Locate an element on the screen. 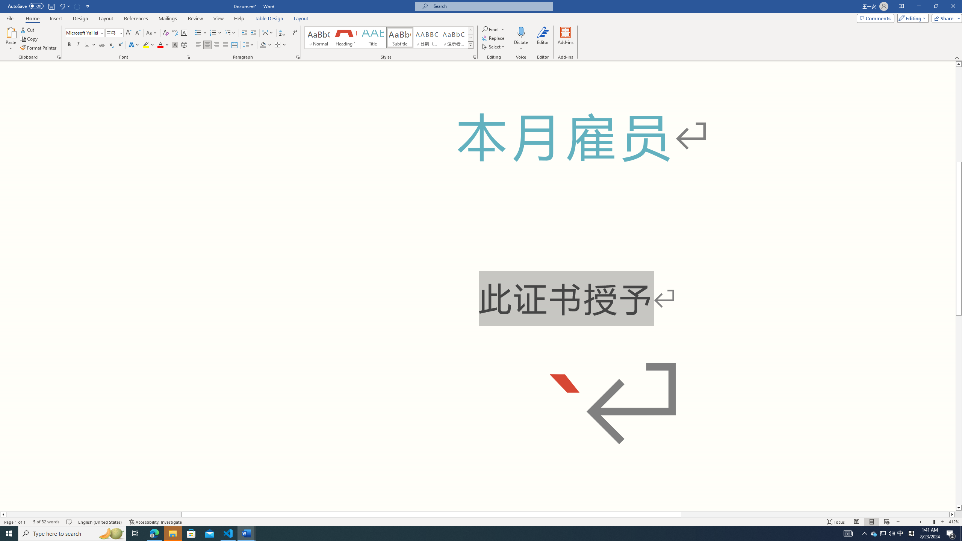  Can't Repeat is located at coordinates (77, 6).